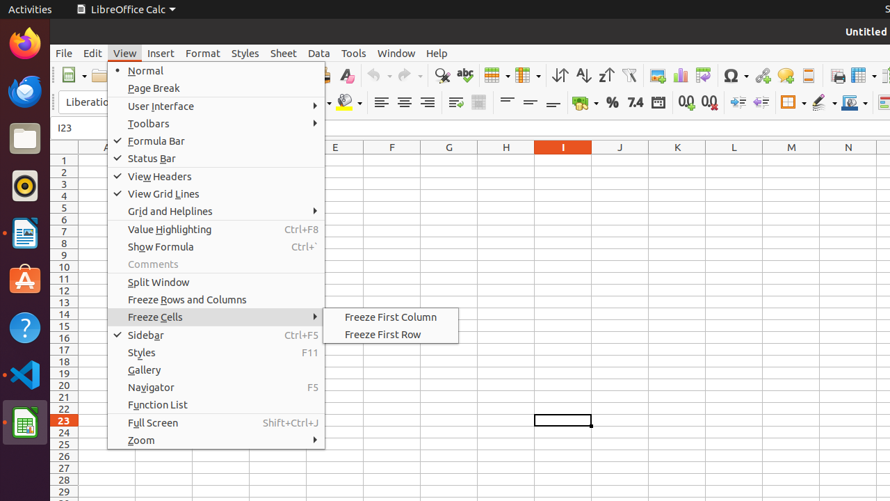 Image resolution: width=890 pixels, height=501 pixels. Describe the element at coordinates (620, 160) in the screenshot. I see `J1` at that location.